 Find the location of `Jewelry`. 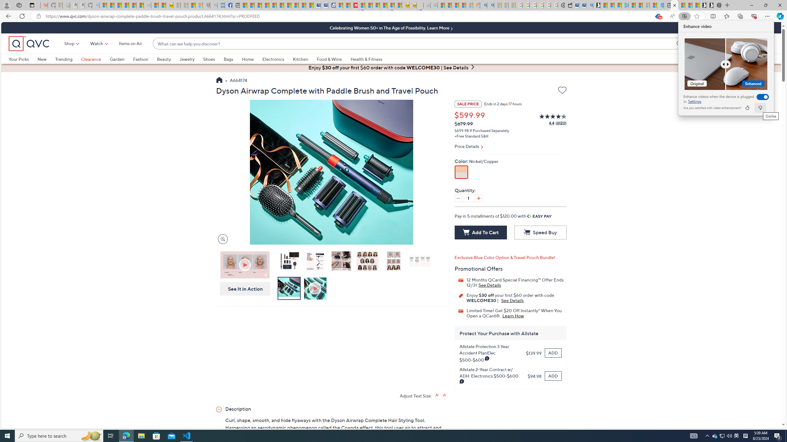

Jewelry is located at coordinates (191, 59).